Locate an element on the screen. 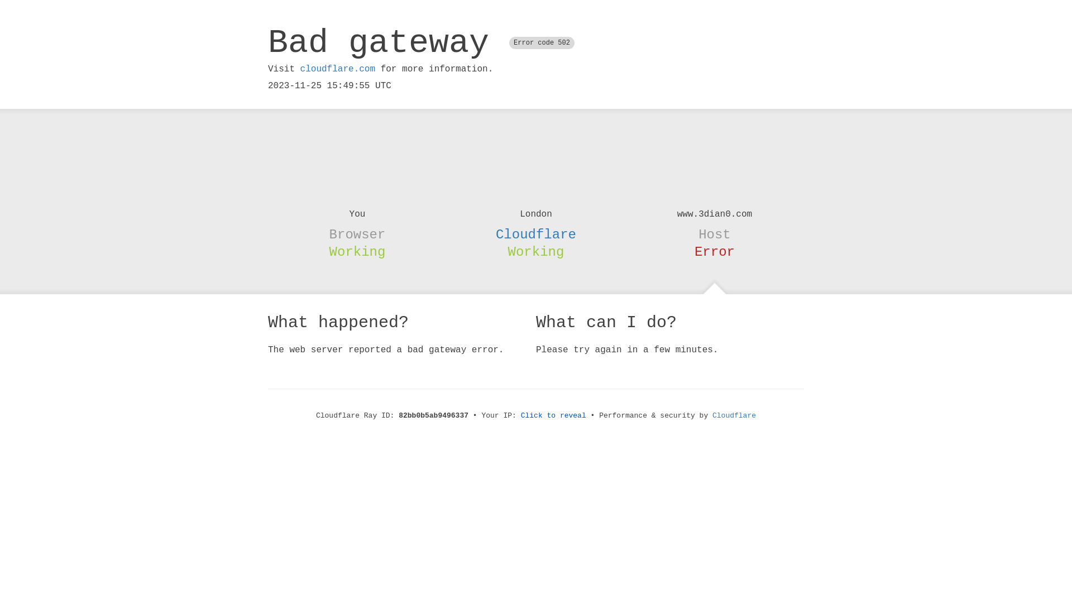 The image size is (1072, 603). cloudflare.com is located at coordinates (338, 69).